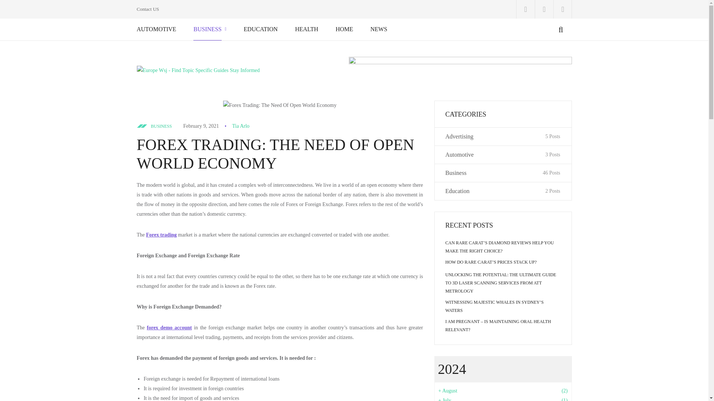 This screenshot has height=401, width=714. What do you see at coordinates (157, 29) in the screenshot?
I see `AUTOMOTIVE` at bounding box center [157, 29].